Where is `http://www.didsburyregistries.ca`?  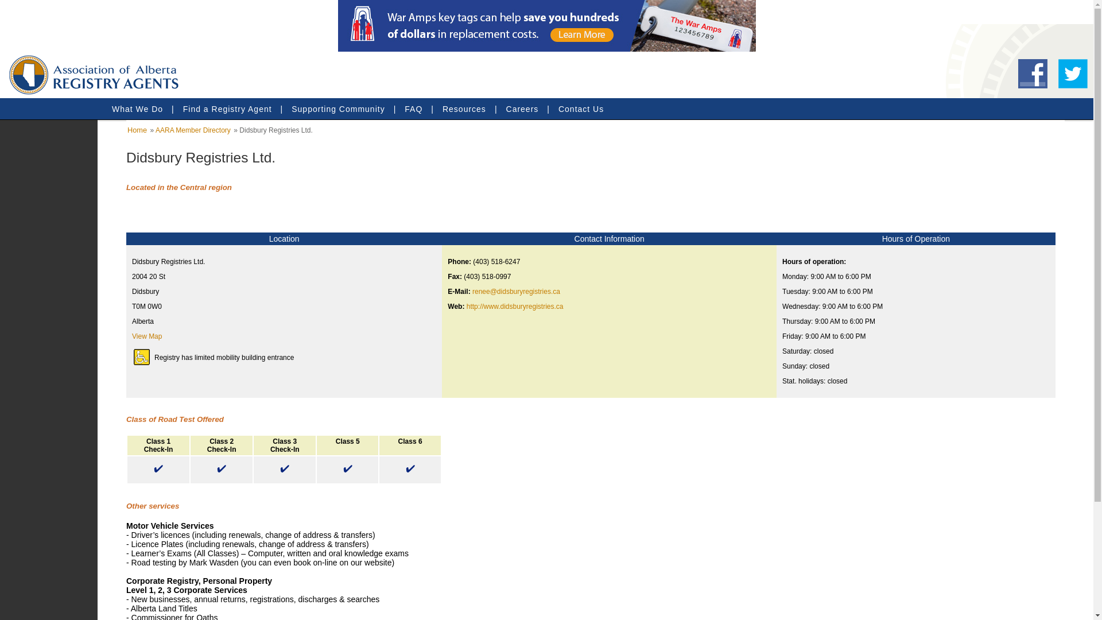 http://www.didsburyregistries.ca is located at coordinates (515, 307).